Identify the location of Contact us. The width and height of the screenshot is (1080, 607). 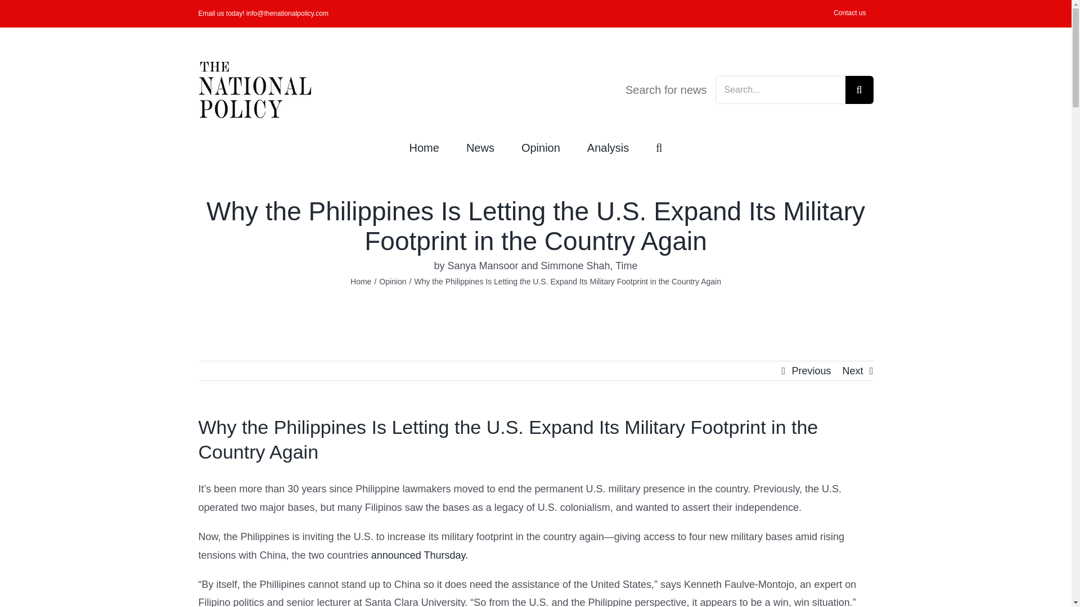
(849, 13).